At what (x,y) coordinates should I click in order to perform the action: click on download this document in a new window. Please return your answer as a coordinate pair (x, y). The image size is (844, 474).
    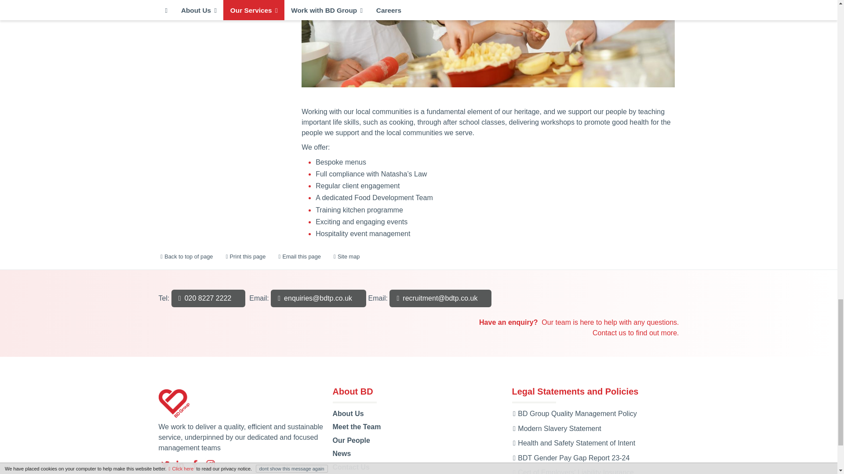
    Looking at the image, I should click on (571, 457).